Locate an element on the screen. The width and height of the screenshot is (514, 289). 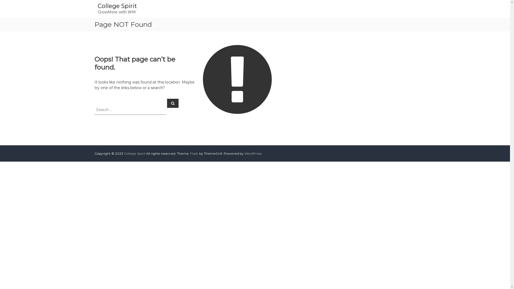
Search is located at coordinates (173, 103).